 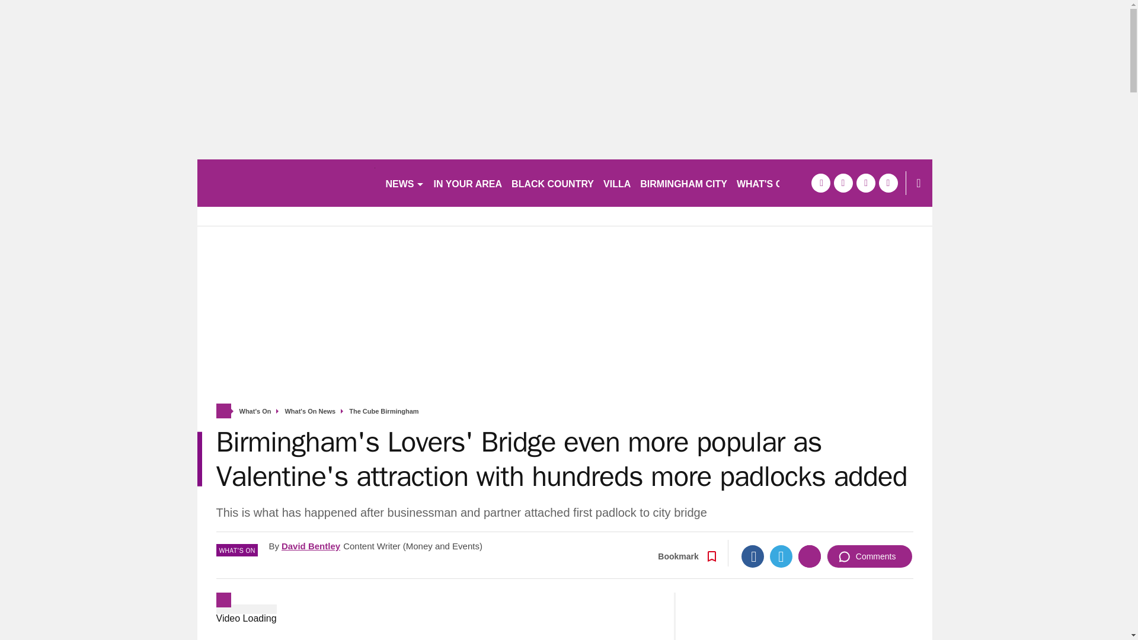 I want to click on facebook, so click(x=820, y=183).